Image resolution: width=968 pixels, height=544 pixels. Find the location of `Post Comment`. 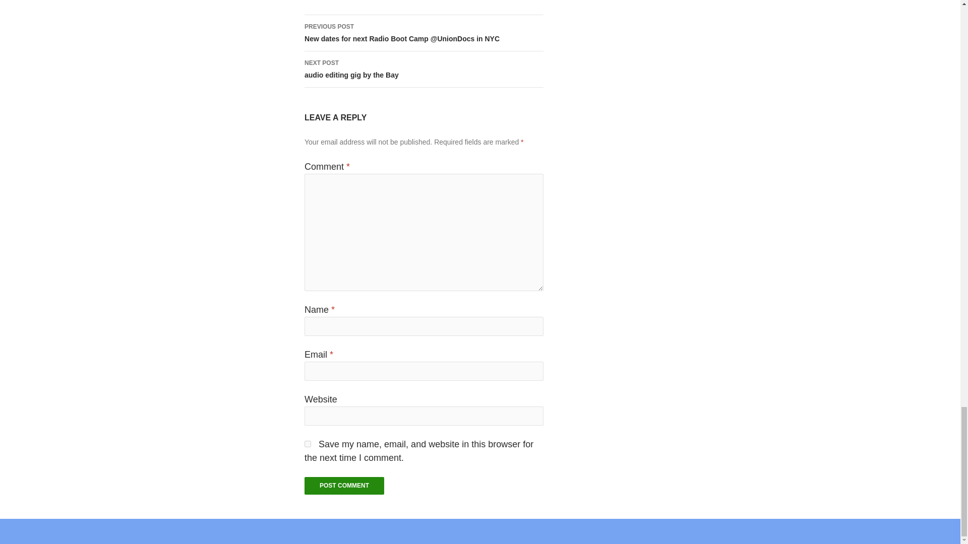

Post Comment is located at coordinates (344, 486).